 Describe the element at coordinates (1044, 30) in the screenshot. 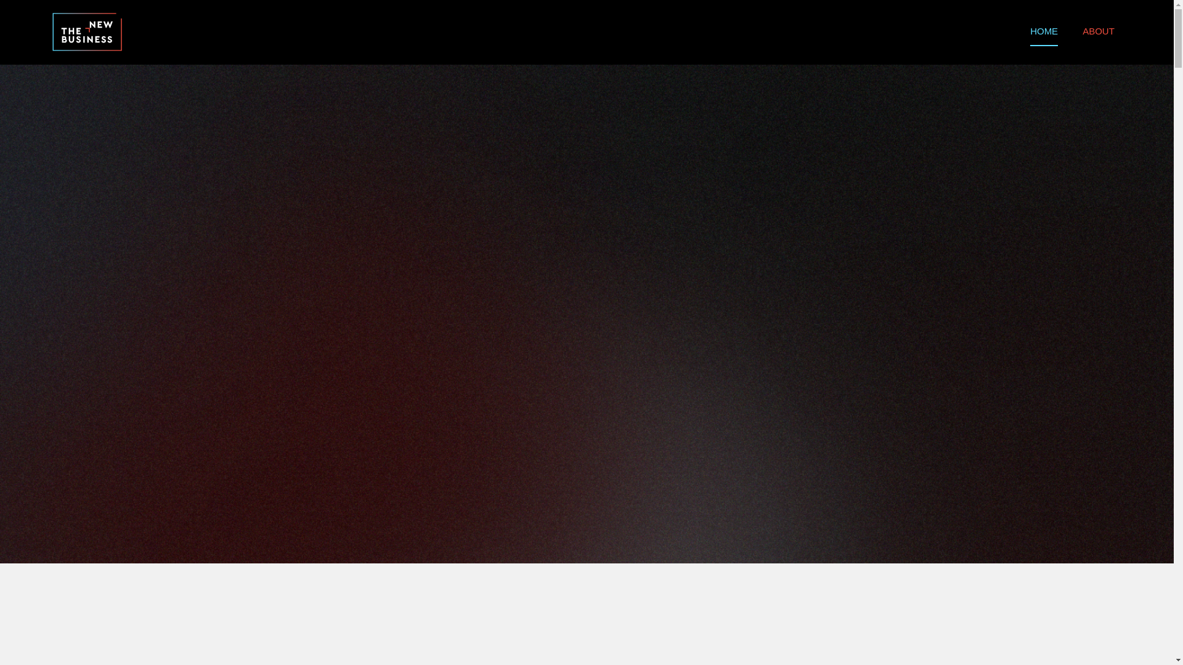

I see `HOME` at that location.